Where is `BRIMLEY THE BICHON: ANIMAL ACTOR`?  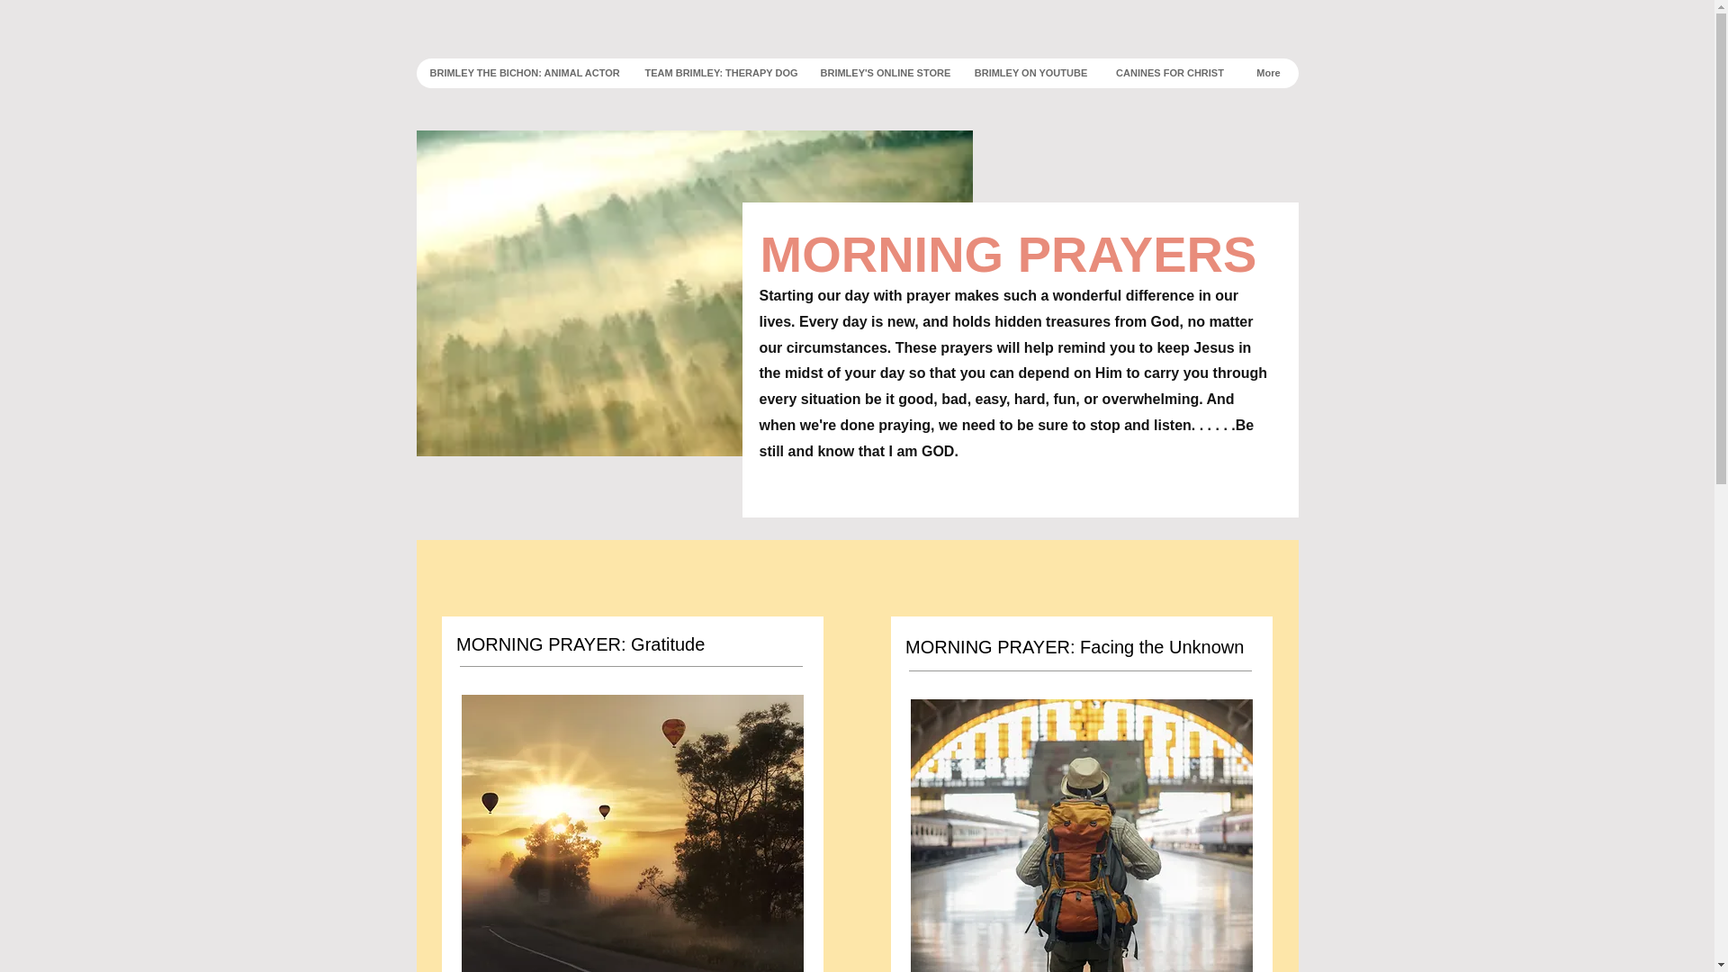 BRIMLEY THE BICHON: ANIMAL ACTOR is located at coordinates (523, 73).